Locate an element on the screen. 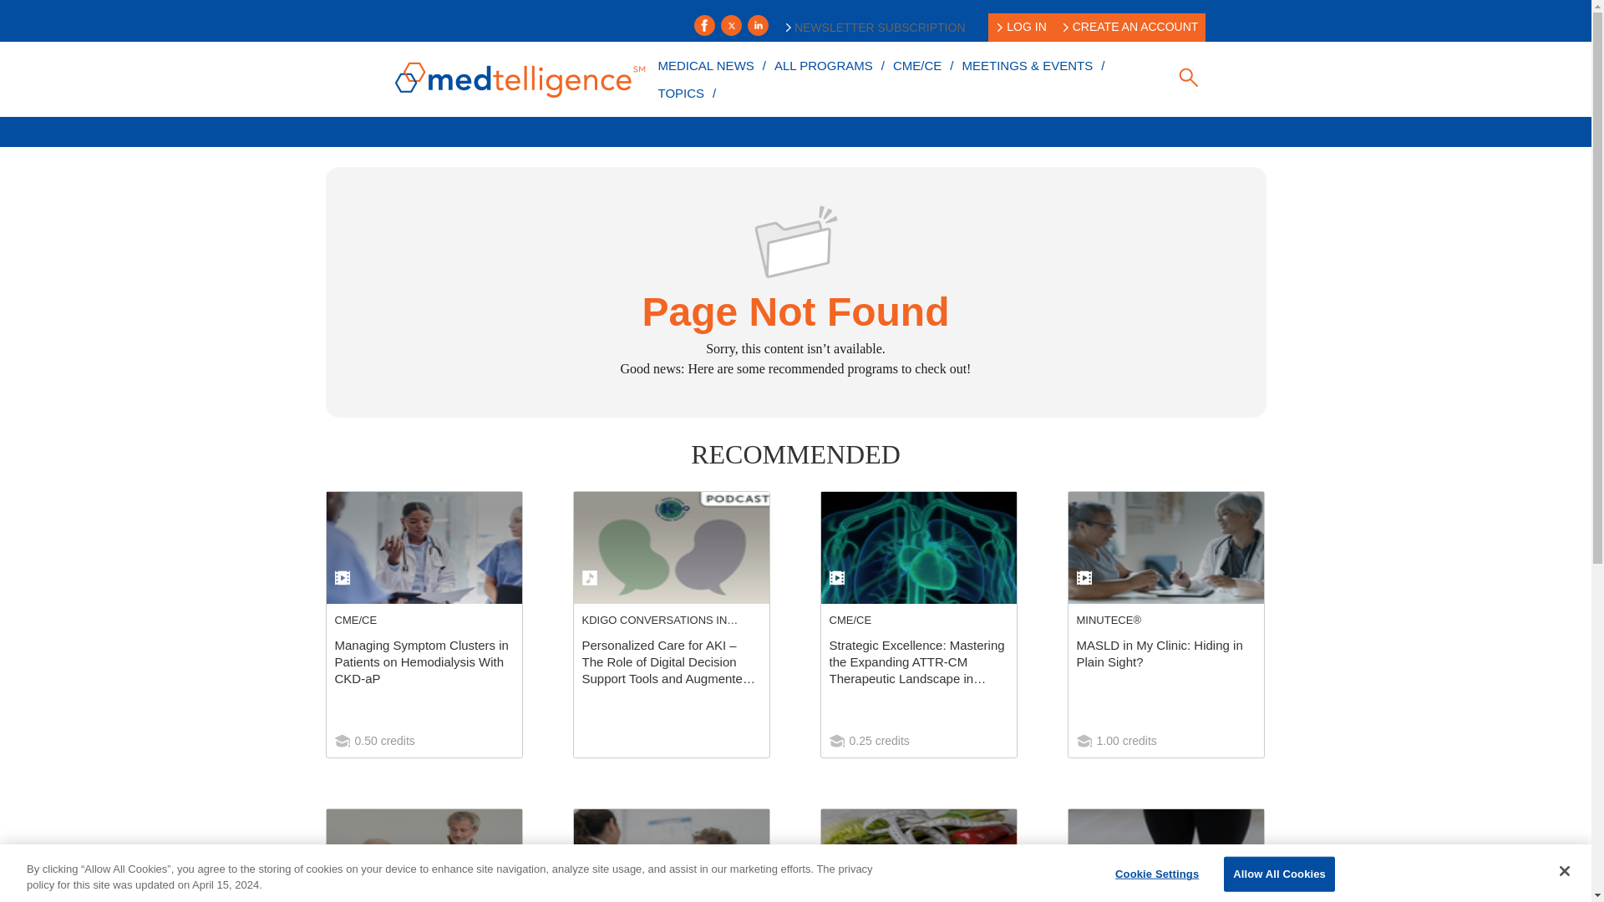 The width and height of the screenshot is (1604, 902). CREATE AN ACCOUNT is located at coordinates (1131, 27).